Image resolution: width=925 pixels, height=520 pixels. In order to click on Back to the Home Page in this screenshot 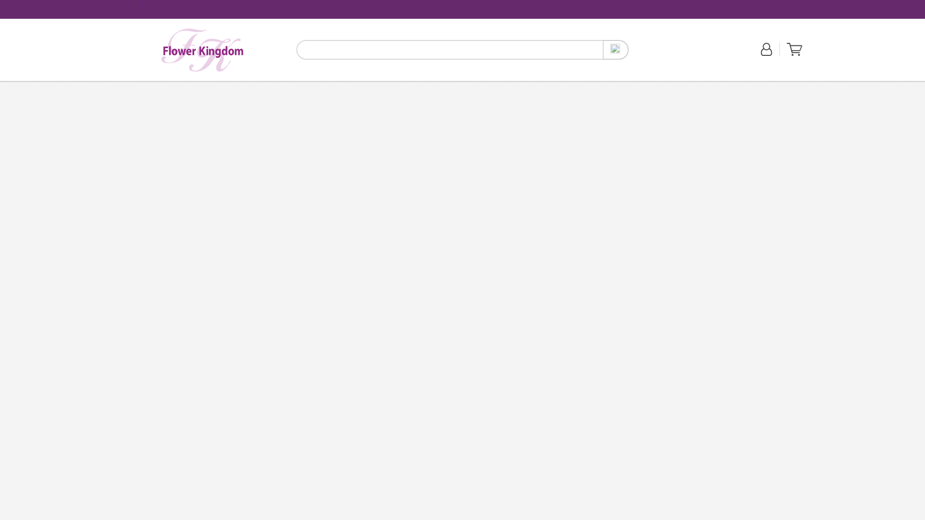, I will do `click(202, 50)`.